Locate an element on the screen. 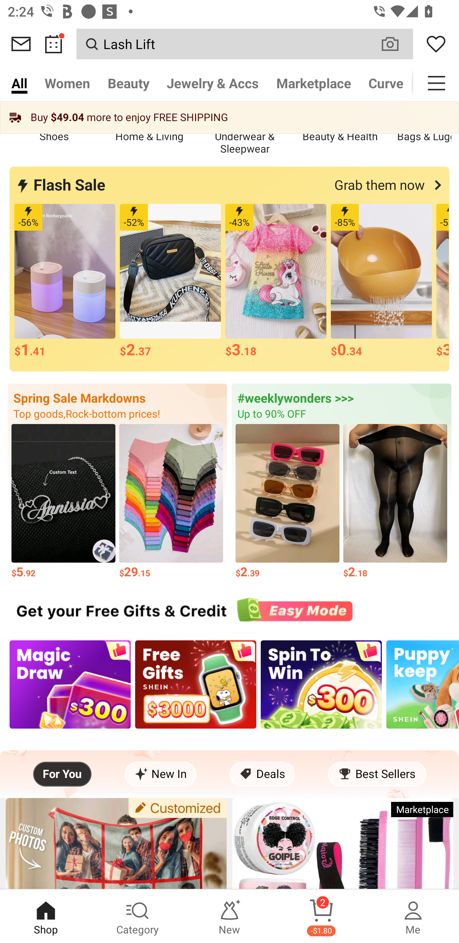 Image resolution: width=459 pixels, height=943 pixels. Category is located at coordinates (138, 916).